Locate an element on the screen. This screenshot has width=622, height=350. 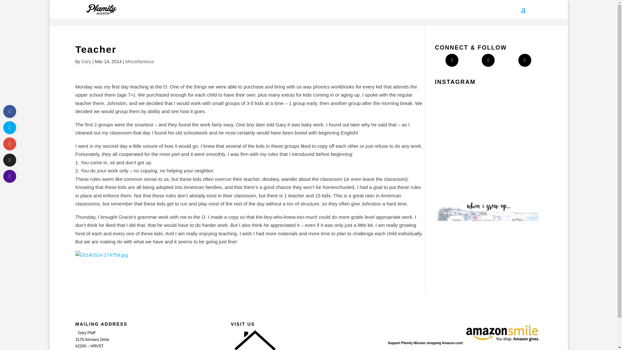
Posts by Gary is located at coordinates (86, 62).